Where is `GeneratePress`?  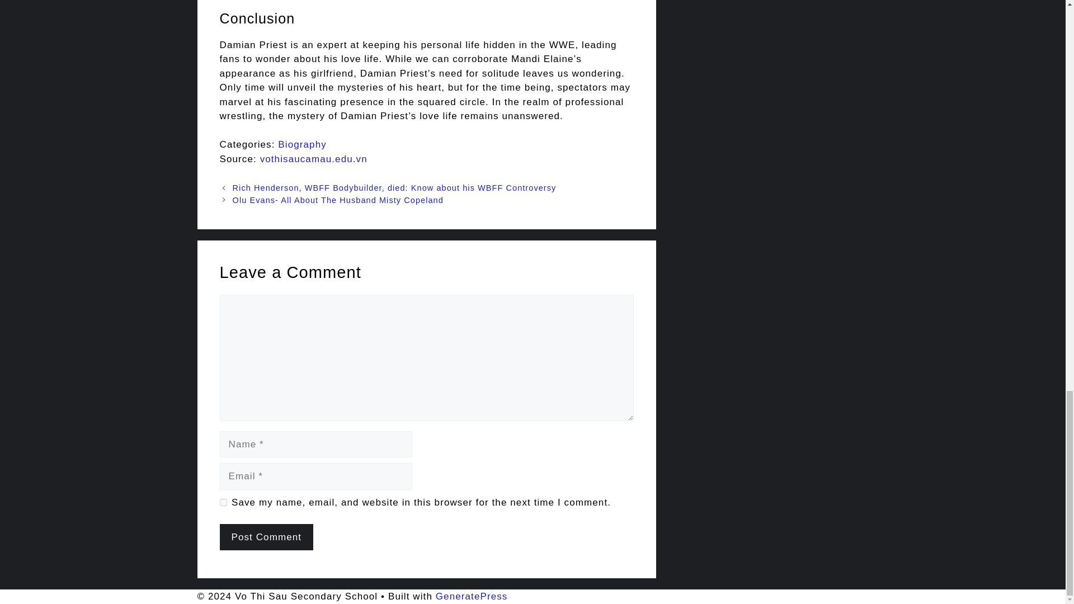
GeneratePress is located at coordinates (472, 596).